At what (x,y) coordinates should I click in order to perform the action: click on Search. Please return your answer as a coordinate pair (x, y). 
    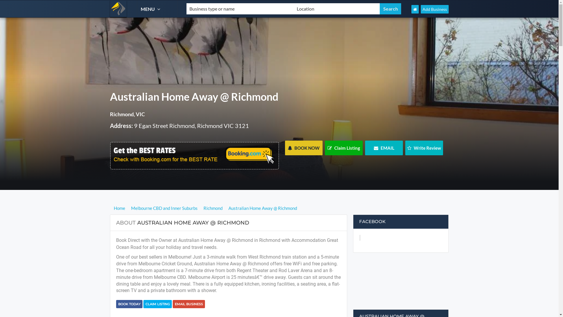
    Looking at the image, I should click on (391, 9).